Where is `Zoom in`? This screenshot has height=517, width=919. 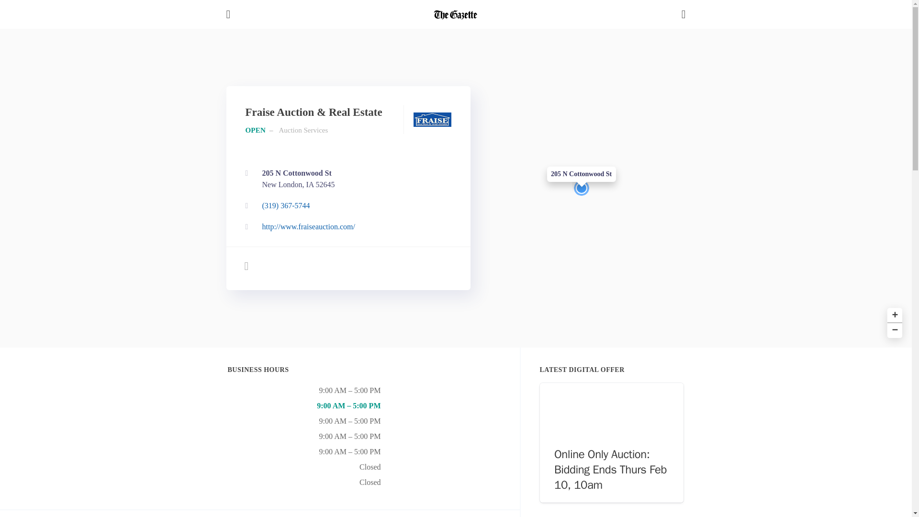 Zoom in is located at coordinates (893, 314).